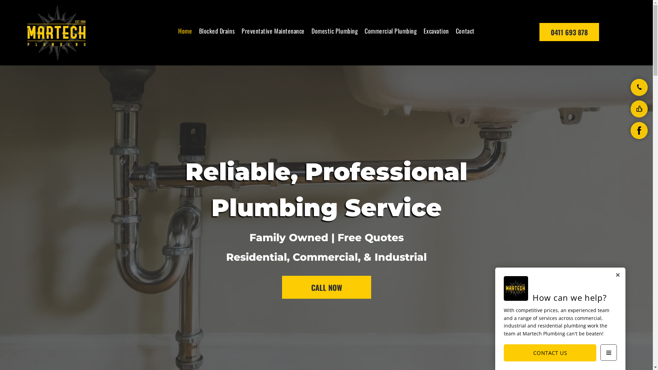 The image size is (658, 370). What do you see at coordinates (436, 31) in the screenshot?
I see `Excavation` at bounding box center [436, 31].